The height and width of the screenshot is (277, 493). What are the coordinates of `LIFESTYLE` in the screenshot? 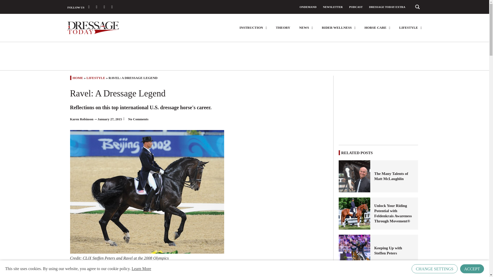 It's located at (411, 28).